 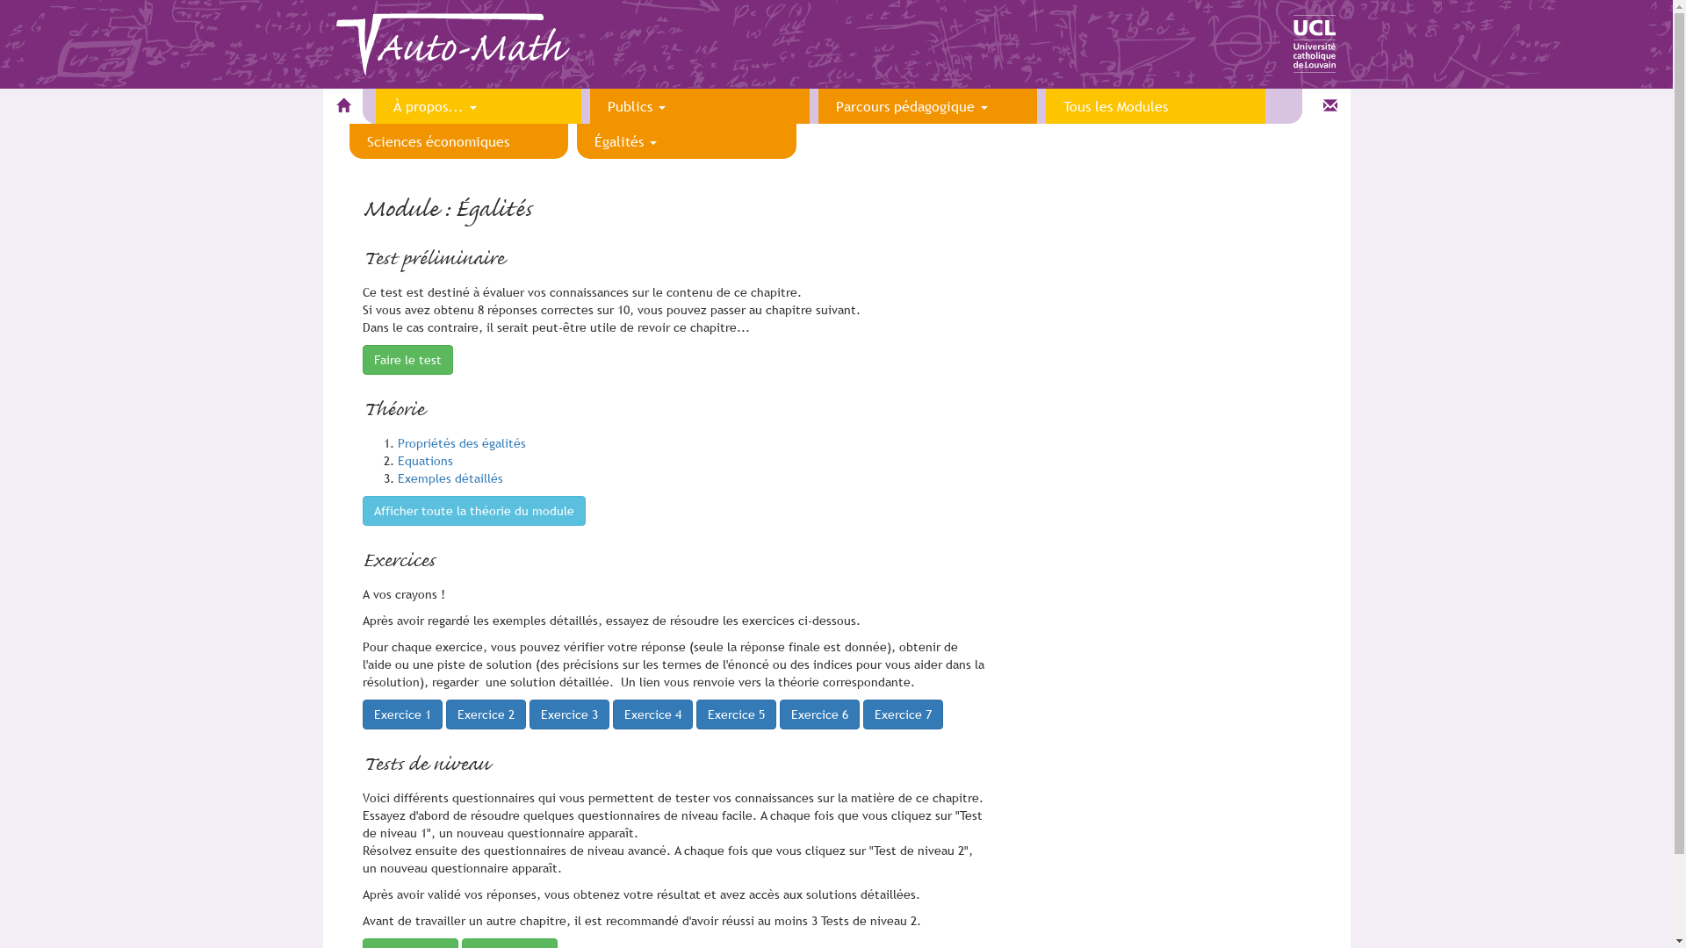 What do you see at coordinates (469, 50) in the screenshot?
I see `Auto-Math` at bounding box center [469, 50].